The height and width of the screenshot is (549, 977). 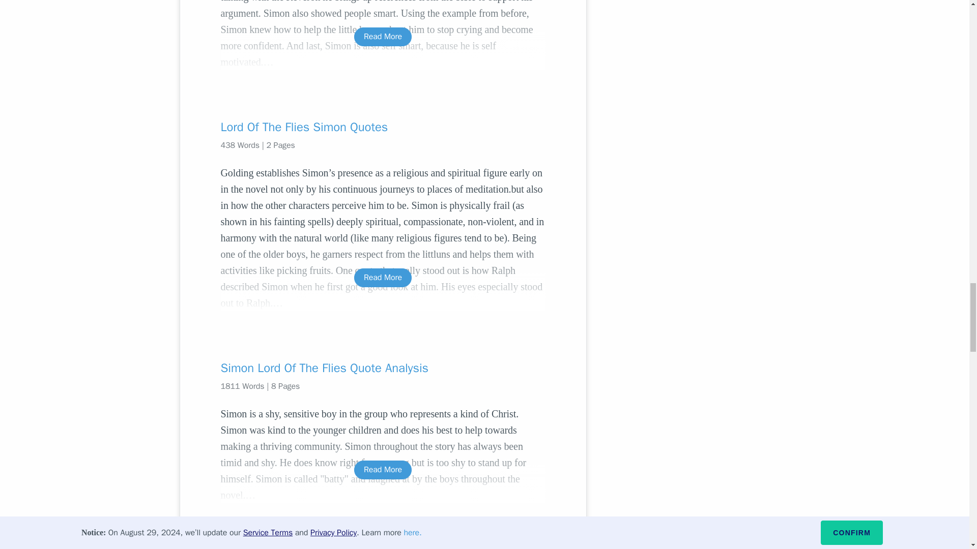 I want to click on Read More, so click(x=383, y=278).